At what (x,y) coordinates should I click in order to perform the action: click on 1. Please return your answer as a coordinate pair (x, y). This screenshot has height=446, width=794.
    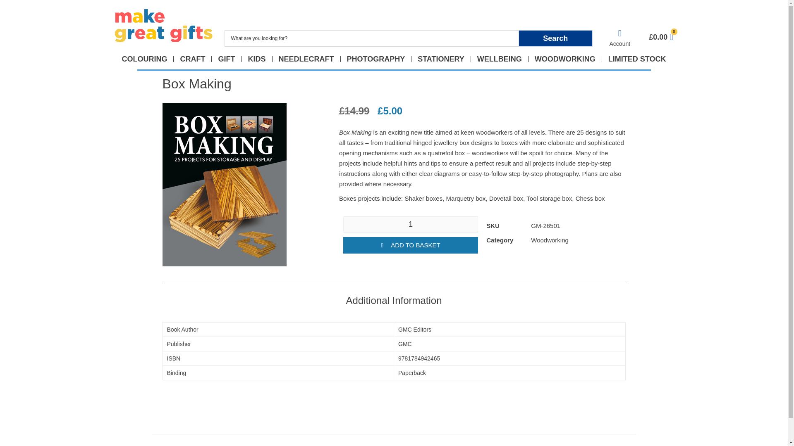
    Looking at the image, I should click on (410, 224).